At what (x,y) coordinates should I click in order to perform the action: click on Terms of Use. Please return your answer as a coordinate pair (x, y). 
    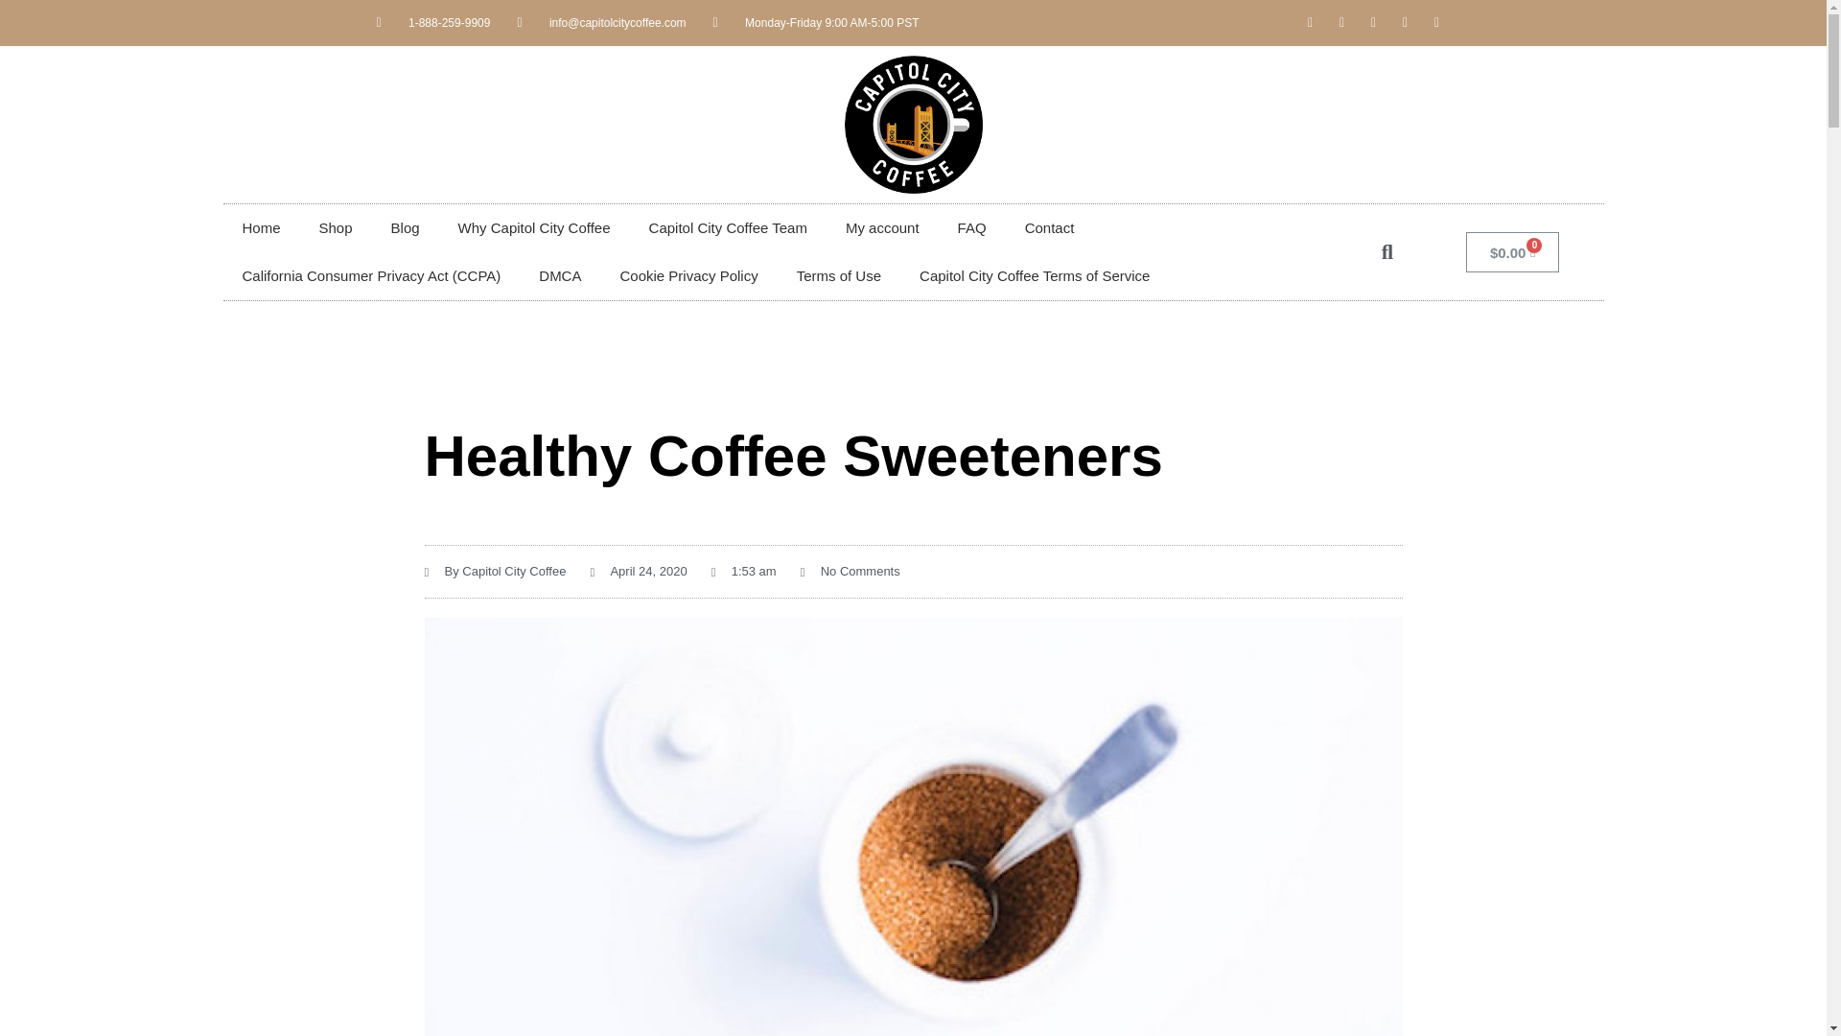
    Looking at the image, I should click on (838, 276).